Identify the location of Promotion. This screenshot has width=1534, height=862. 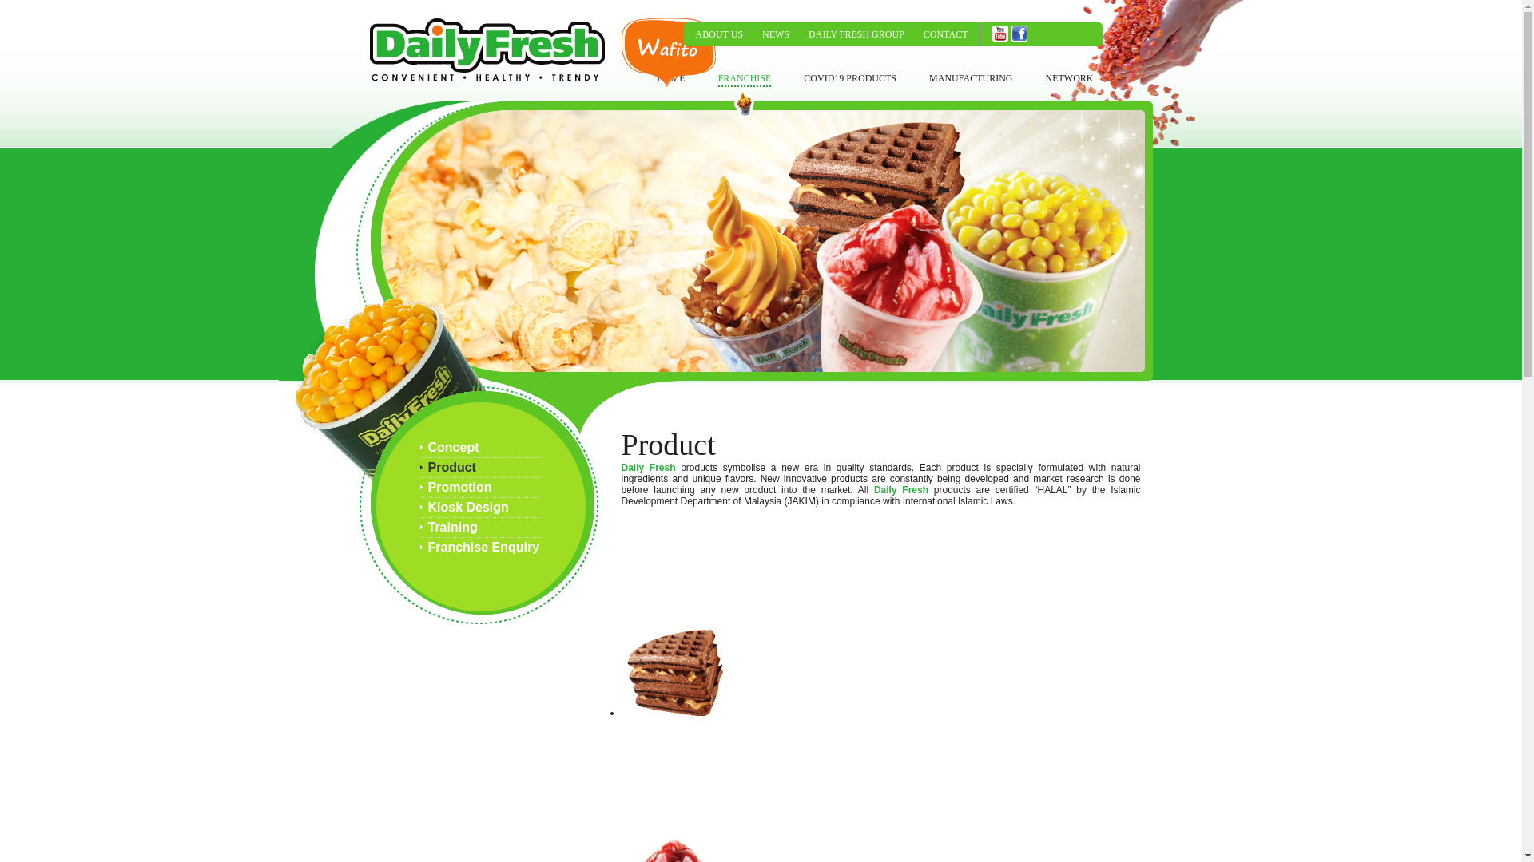
(481, 488).